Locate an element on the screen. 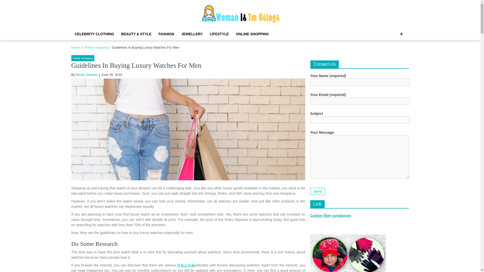  Online shopping is located at coordinates (96, 47).